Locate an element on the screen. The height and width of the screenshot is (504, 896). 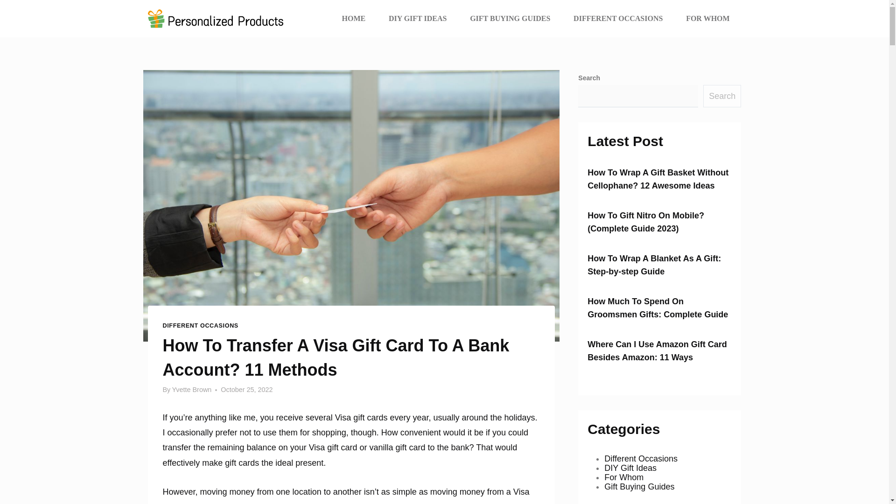
DIY GIFT IDEAS is located at coordinates (417, 18).